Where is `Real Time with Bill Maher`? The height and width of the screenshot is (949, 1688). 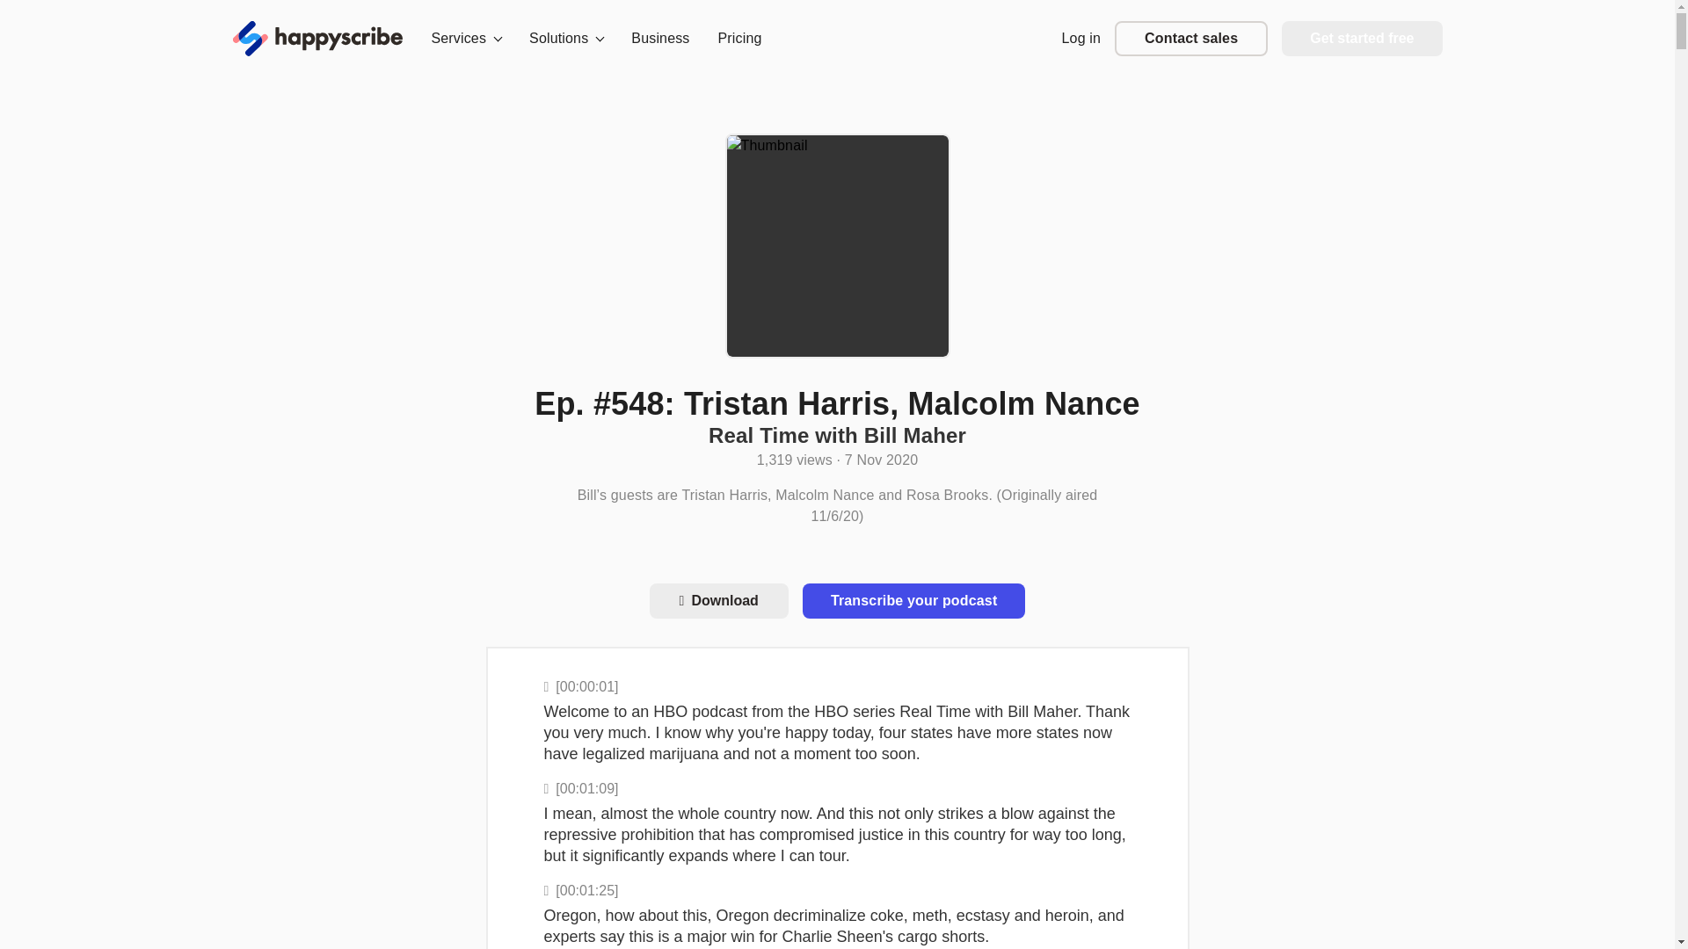
Real Time with Bill Maher is located at coordinates (837, 435).